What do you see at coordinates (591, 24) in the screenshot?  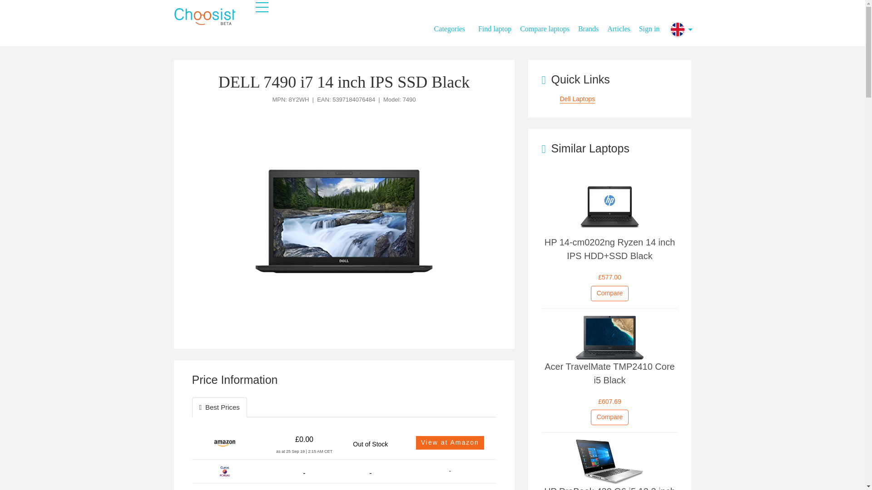 I see `Brands` at bounding box center [591, 24].